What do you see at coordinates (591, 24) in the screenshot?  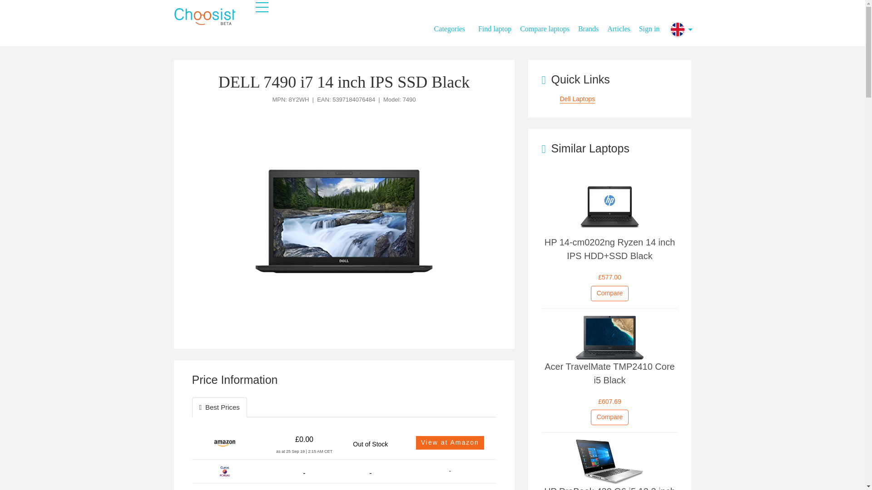 I see `Brands` at bounding box center [591, 24].